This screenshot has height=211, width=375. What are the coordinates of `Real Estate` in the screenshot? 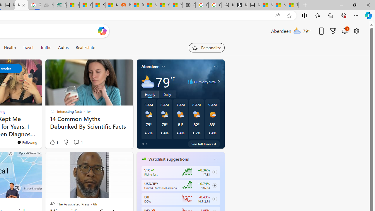 It's located at (85, 47).